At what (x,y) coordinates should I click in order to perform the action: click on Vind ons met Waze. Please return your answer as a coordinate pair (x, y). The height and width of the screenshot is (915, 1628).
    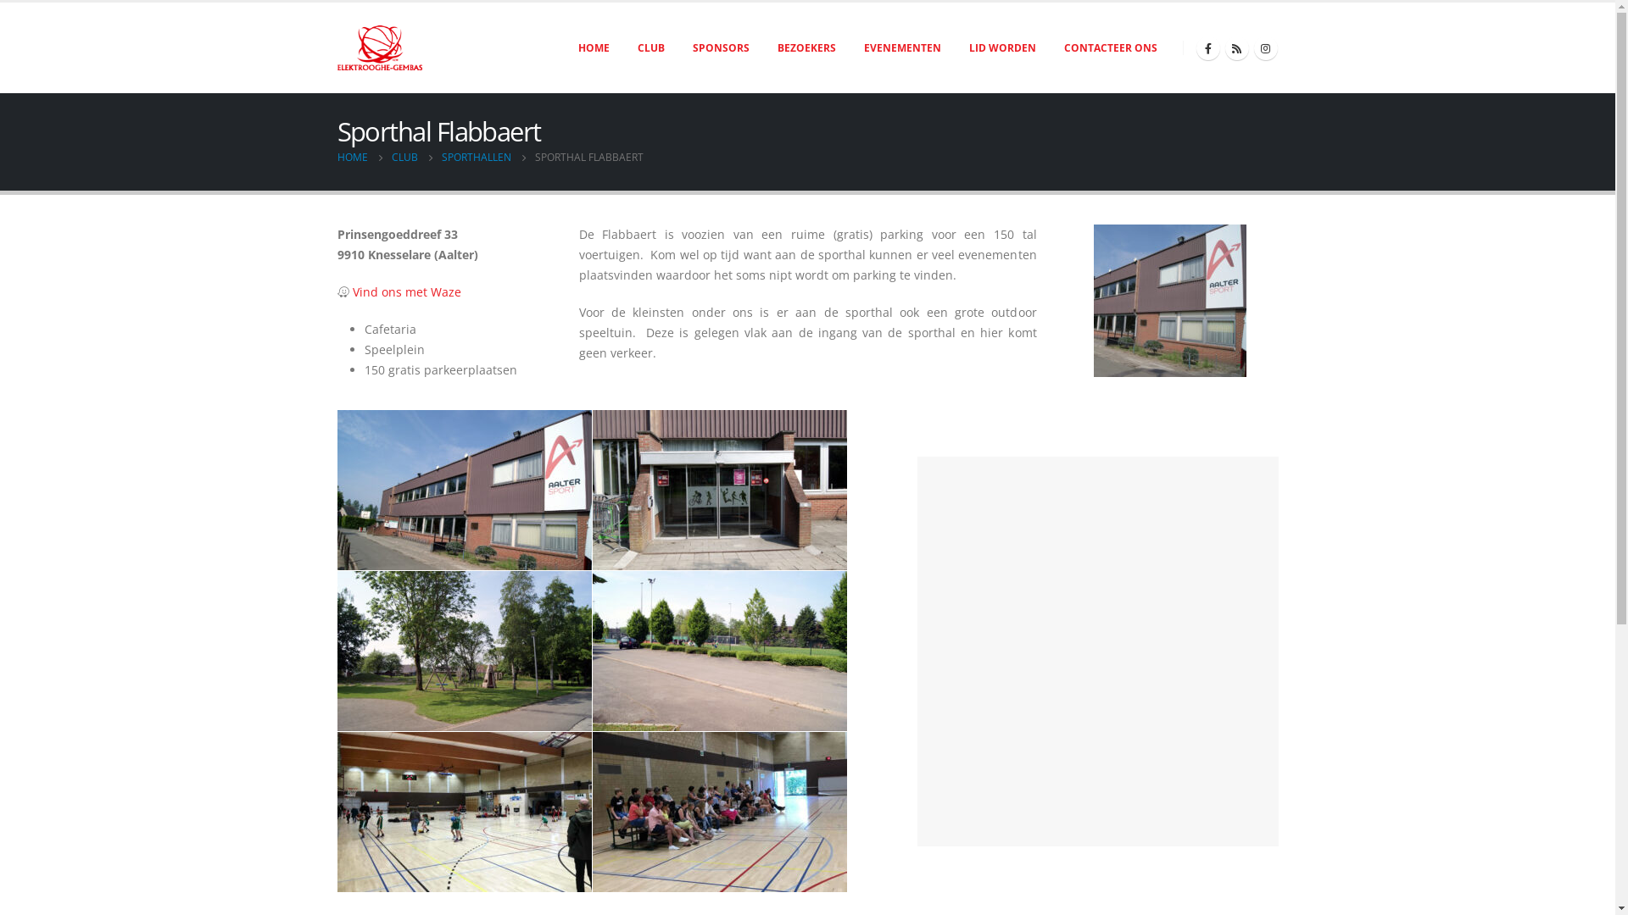
    Looking at the image, I should click on (407, 291).